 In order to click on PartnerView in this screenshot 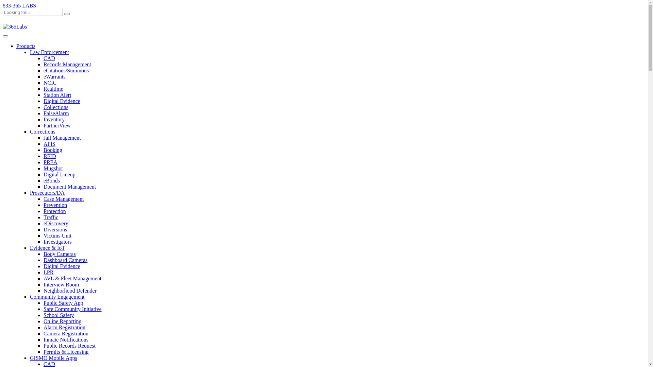, I will do `click(57, 126)`.